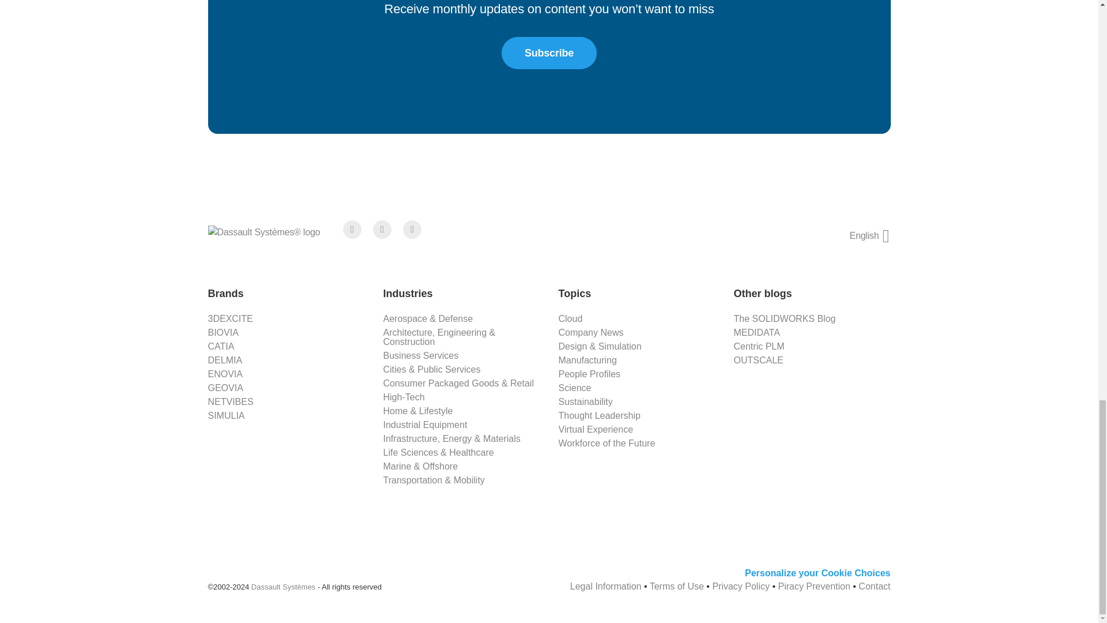  What do you see at coordinates (382, 230) in the screenshot?
I see `Twitter account` at bounding box center [382, 230].